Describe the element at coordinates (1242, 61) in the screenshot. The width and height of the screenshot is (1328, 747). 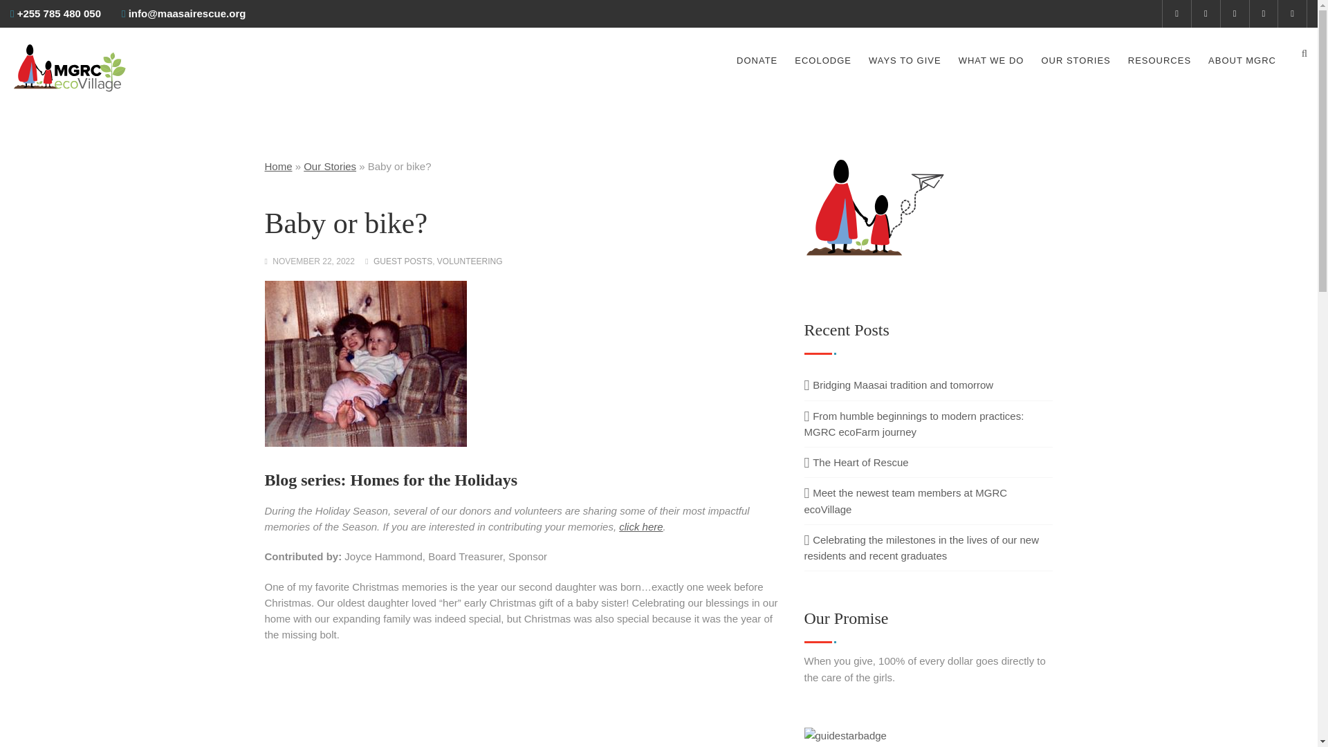
I see `ABOUT MGRC` at that location.